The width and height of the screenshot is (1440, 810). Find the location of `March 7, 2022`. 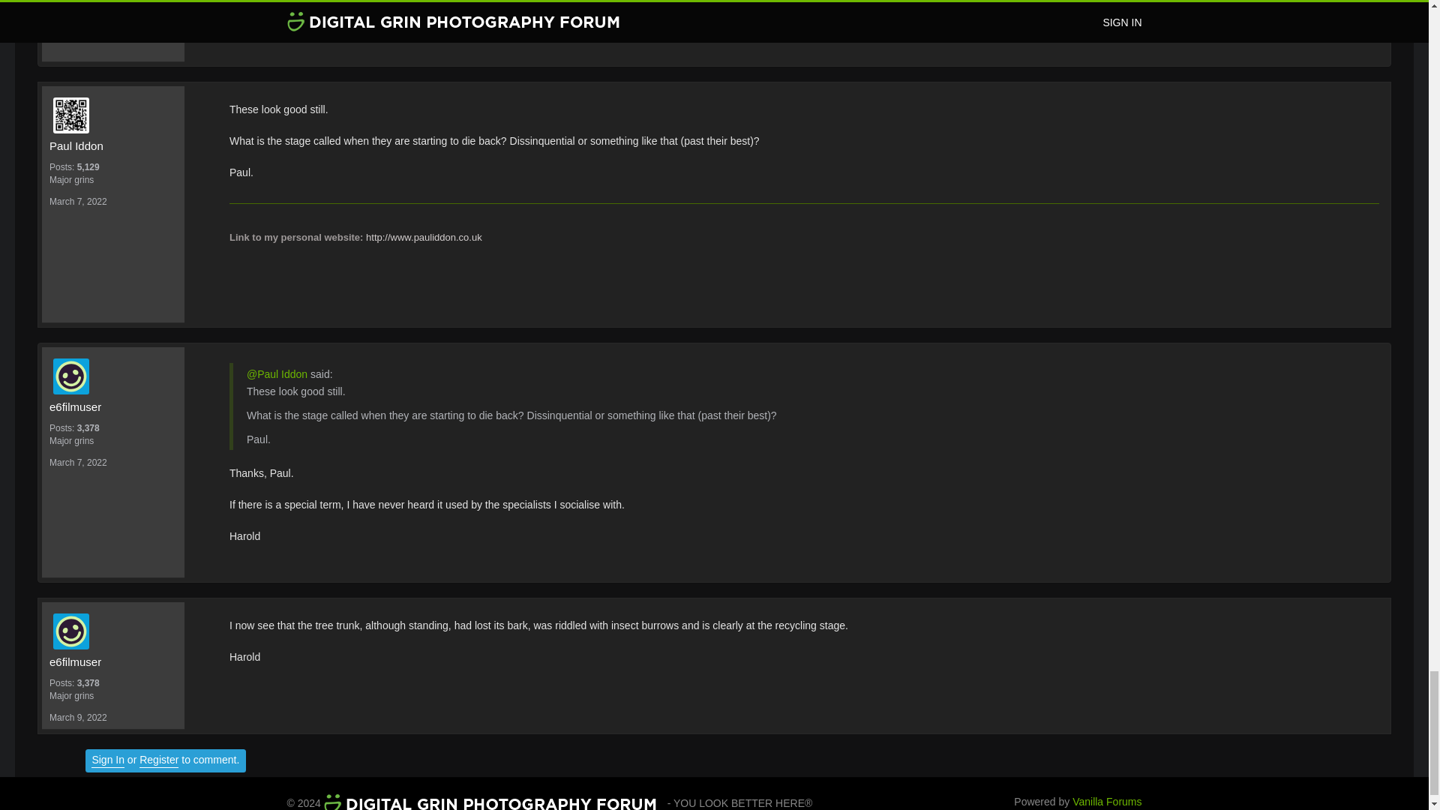

March 7, 2022 is located at coordinates (78, 202).